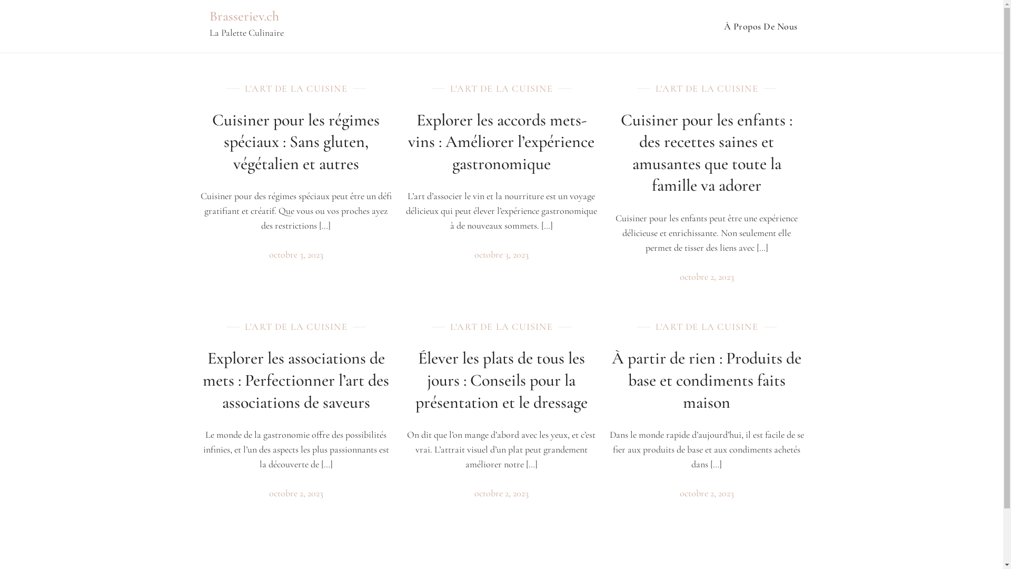 Image resolution: width=1011 pixels, height=569 pixels. What do you see at coordinates (501, 493) in the screenshot?
I see `octobre 2, 2023` at bounding box center [501, 493].